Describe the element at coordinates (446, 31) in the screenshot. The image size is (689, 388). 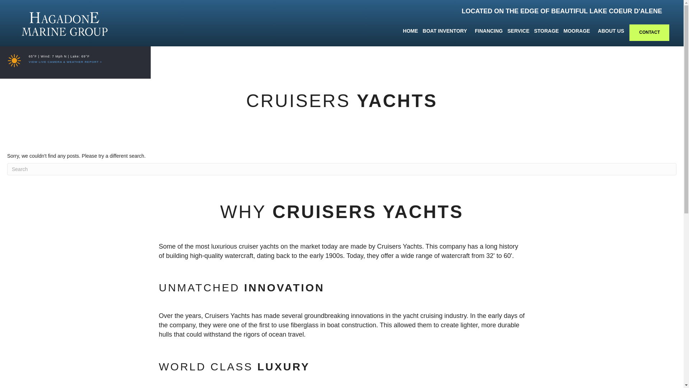
I see `BOAT INVENTORY` at that location.